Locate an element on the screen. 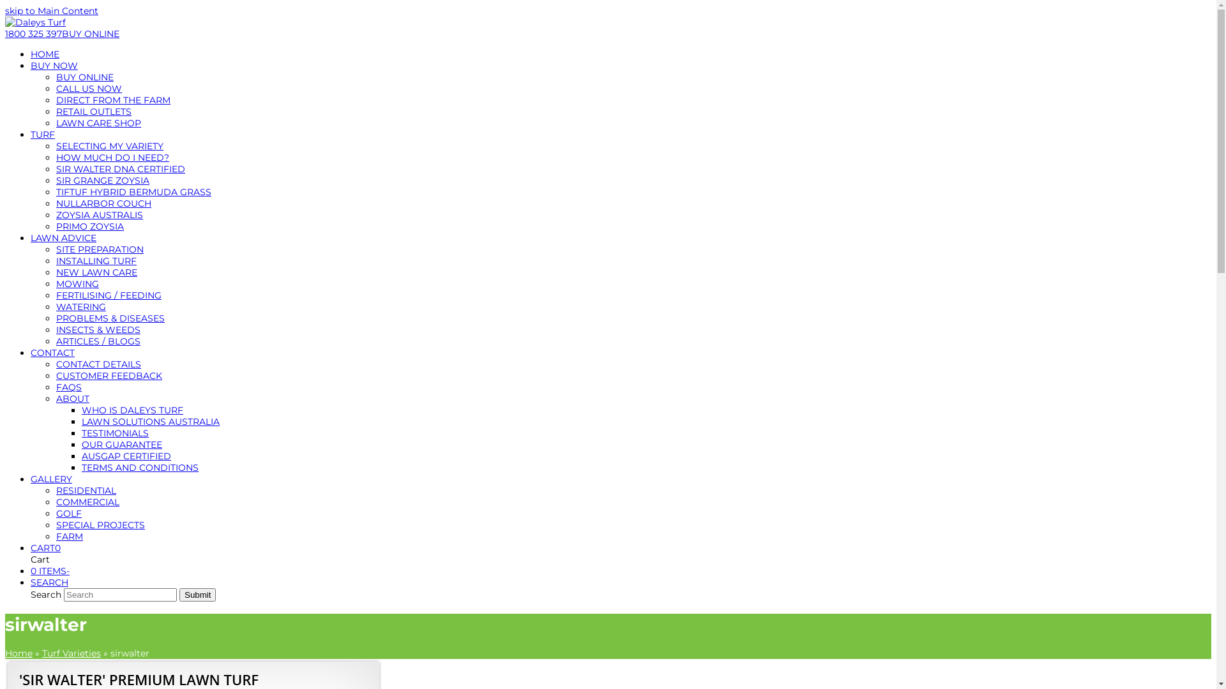 This screenshot has width=1226, height=689. SELECTING MY VARIETY is located at coordinates (110, 146).